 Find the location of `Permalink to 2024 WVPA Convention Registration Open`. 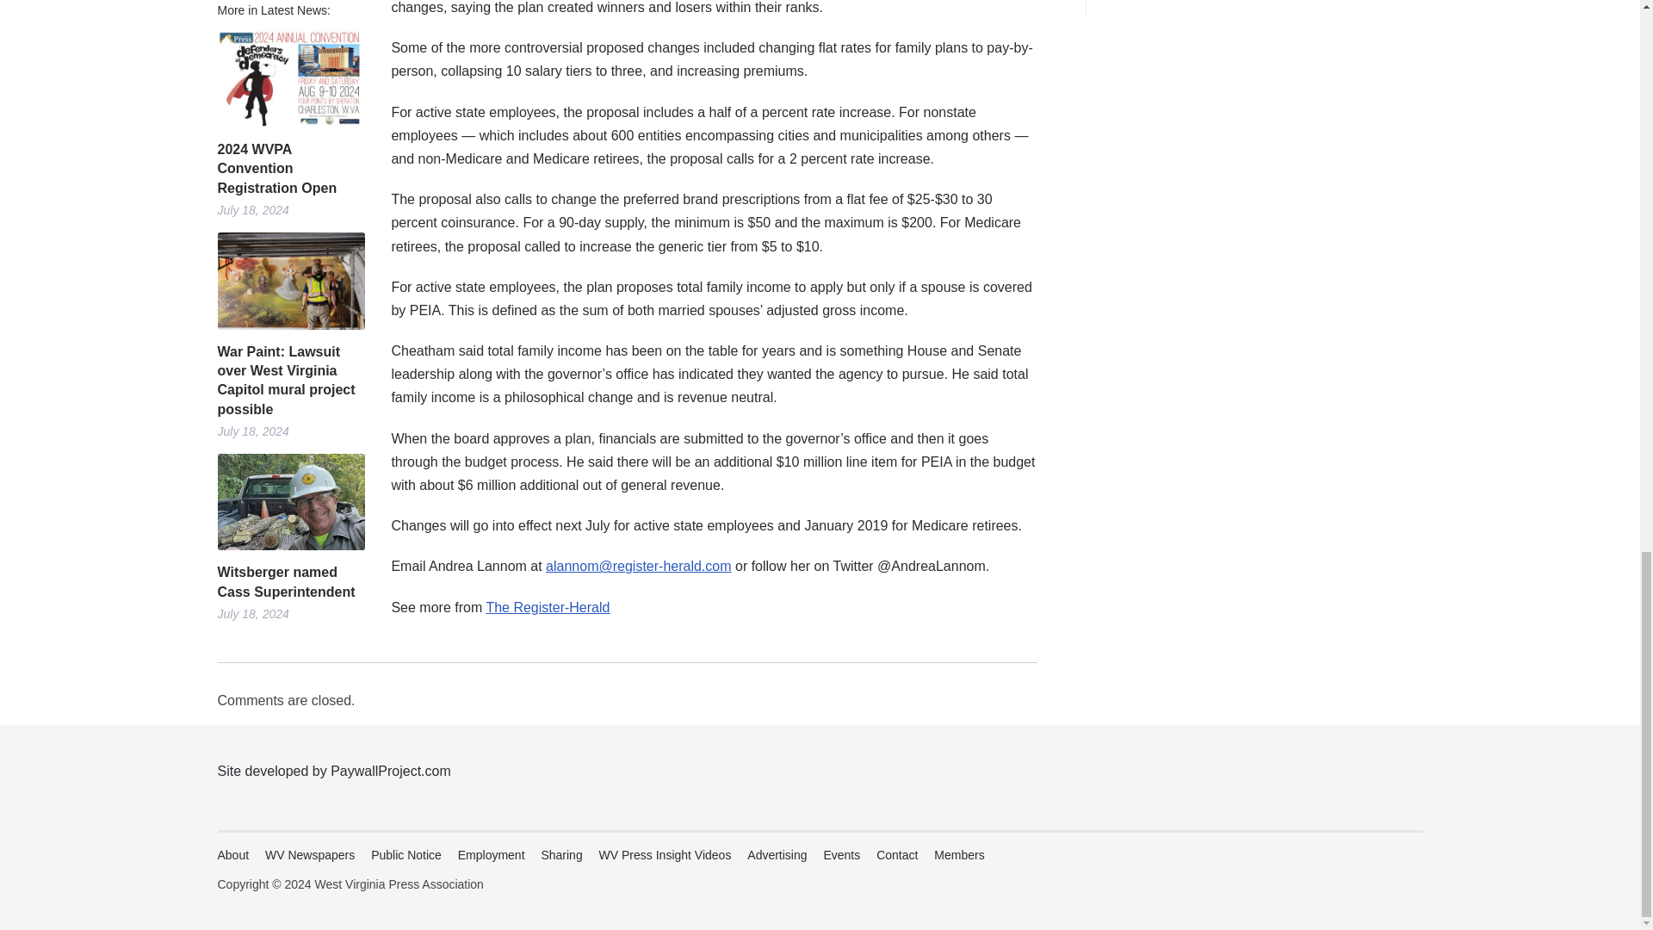

Permalink to 2024 WVPA Convention Registration Open is located at coordinates (289, 77).